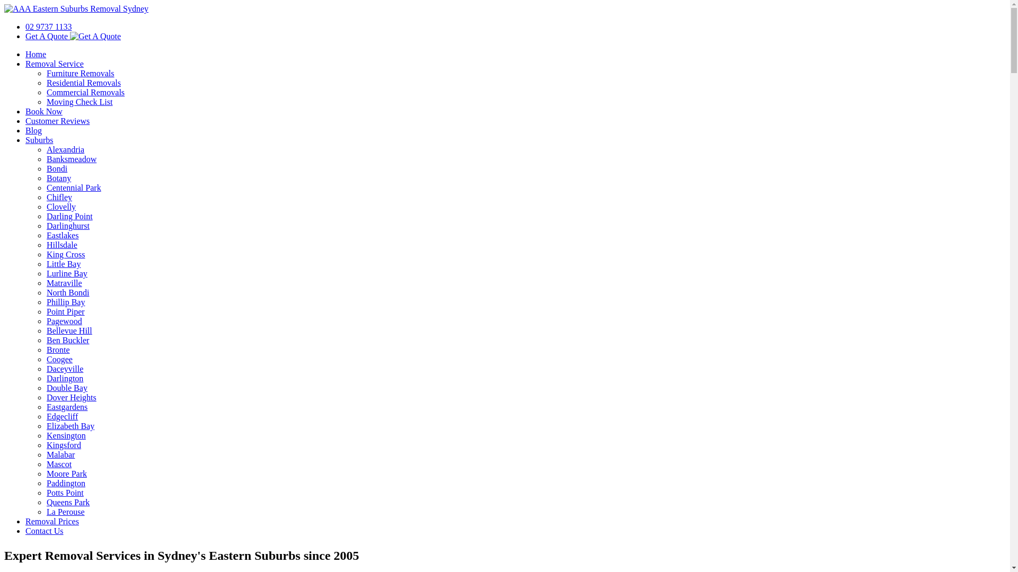 This screenshot has height=572, width=1018. Describe the element at coordinates (59, 464) in the screenshot. I see `Mascot` at that location.